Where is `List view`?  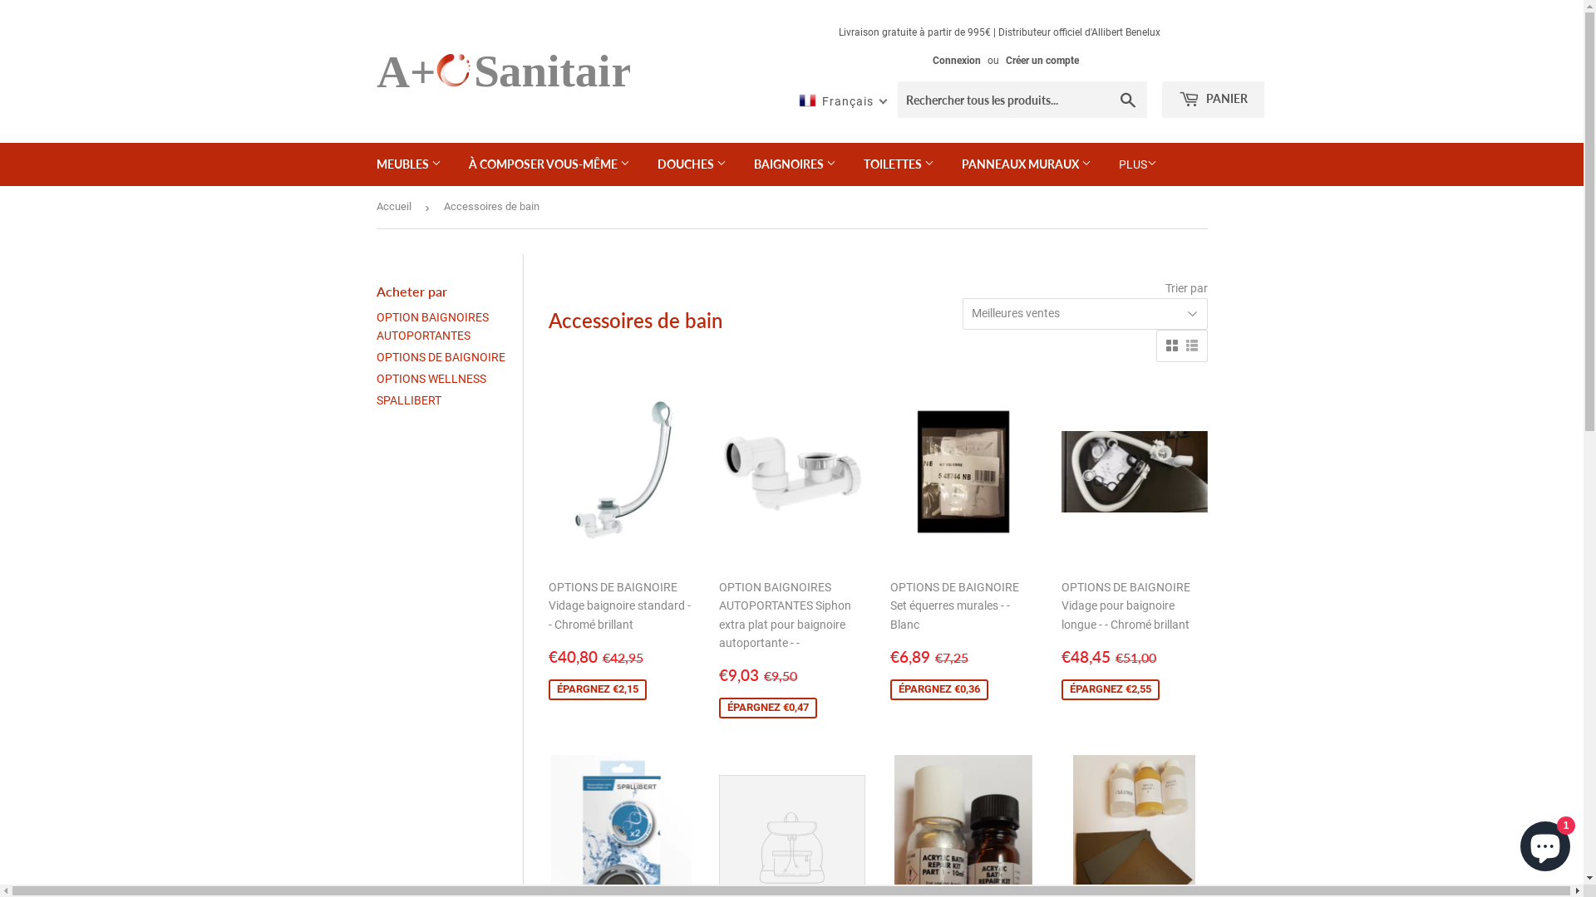
List view is located at coordinates (1191, 346).